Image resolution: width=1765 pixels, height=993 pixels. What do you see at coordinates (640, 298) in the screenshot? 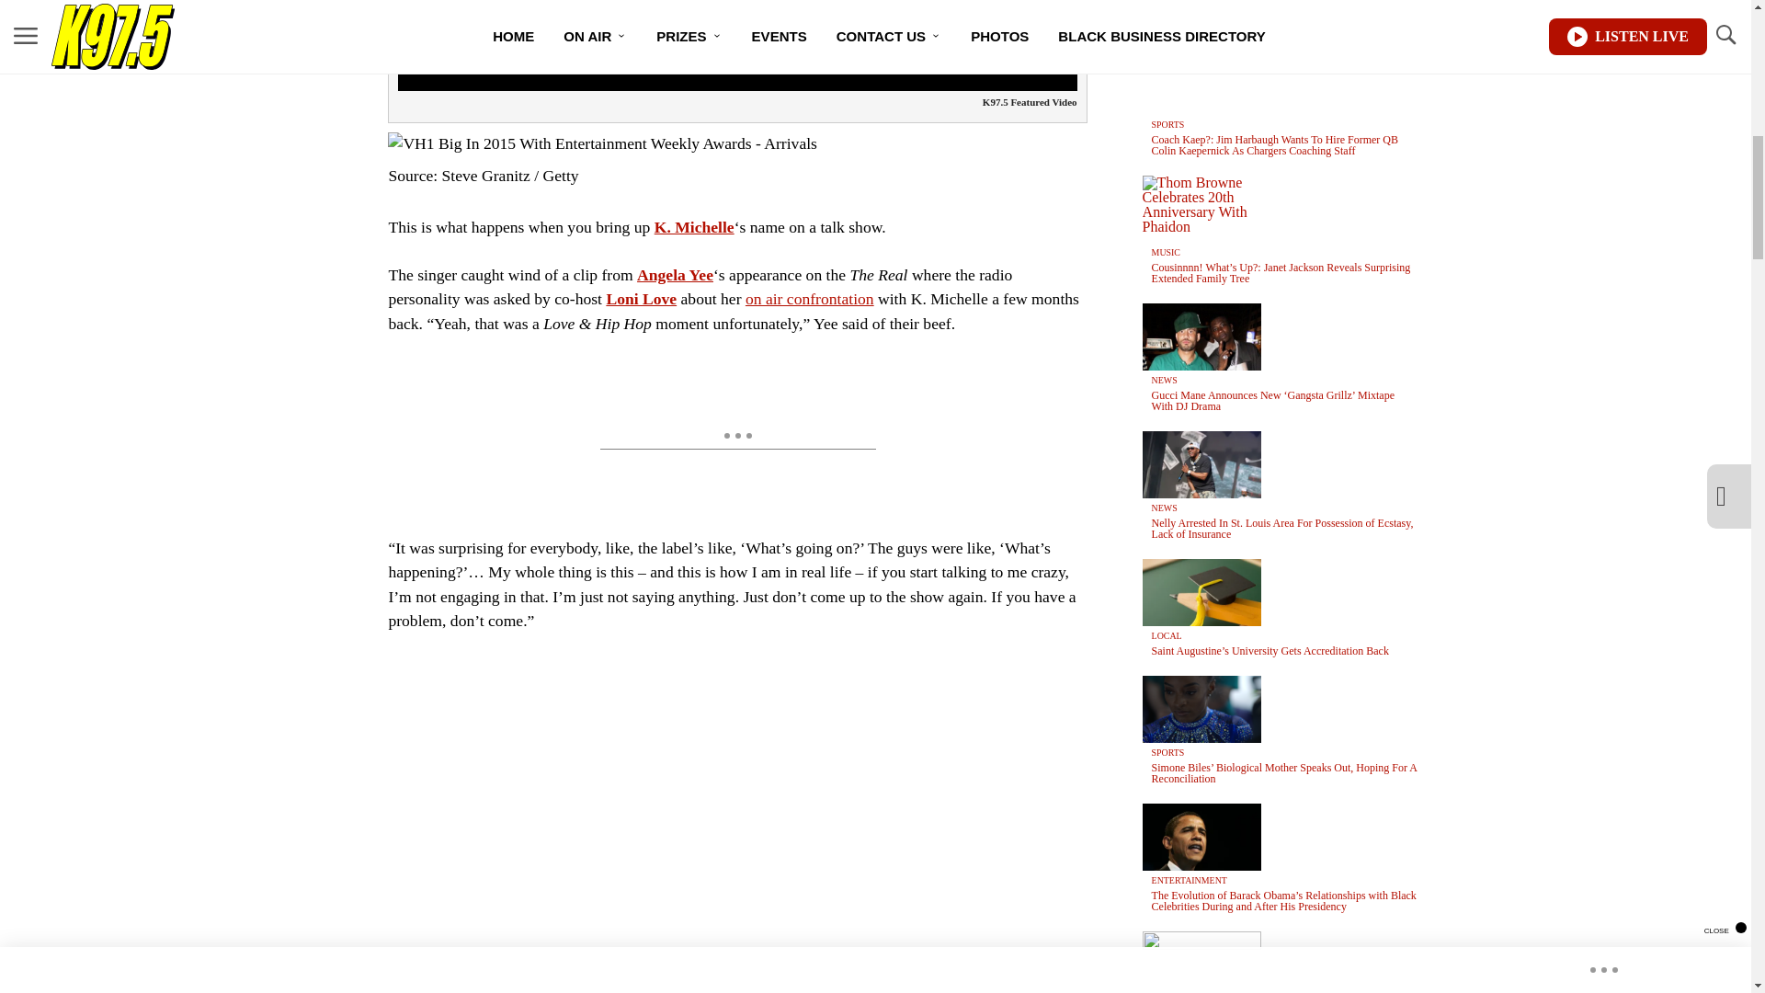
I see `Loni Love` at bounding box center [640, 298].